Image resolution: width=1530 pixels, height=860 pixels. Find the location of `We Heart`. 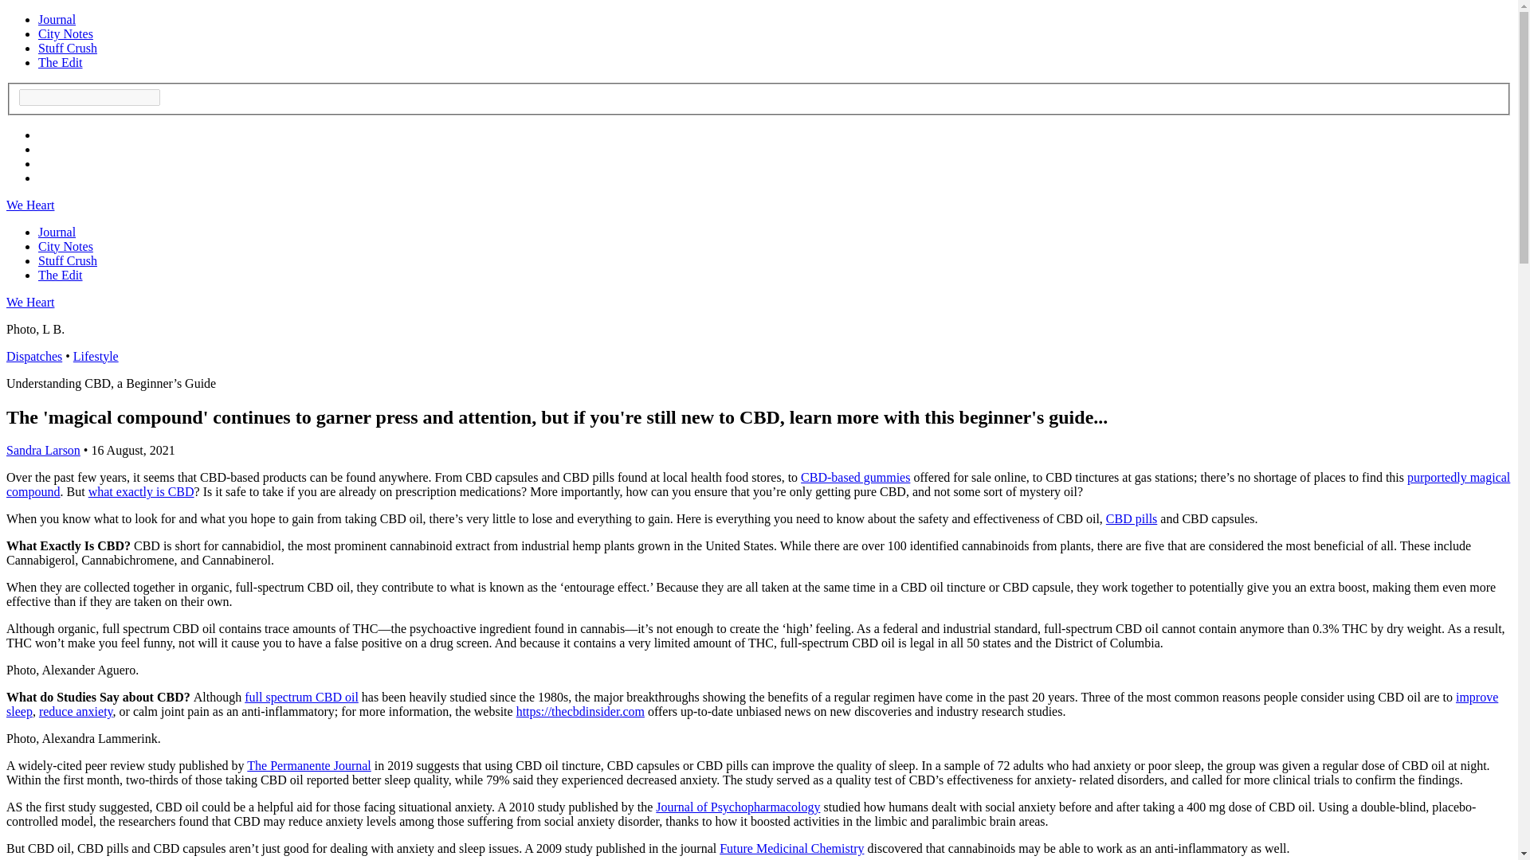

We Heart is located at coordinates (29, 302).